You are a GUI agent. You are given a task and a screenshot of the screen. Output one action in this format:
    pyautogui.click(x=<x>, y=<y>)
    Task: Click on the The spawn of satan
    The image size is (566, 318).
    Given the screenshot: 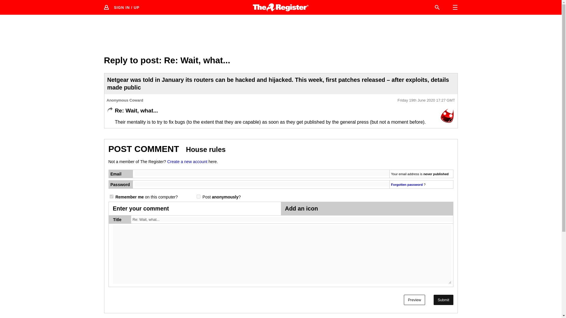 What is the action you would take?
    pyautogui.click(x=447, y=116)
    